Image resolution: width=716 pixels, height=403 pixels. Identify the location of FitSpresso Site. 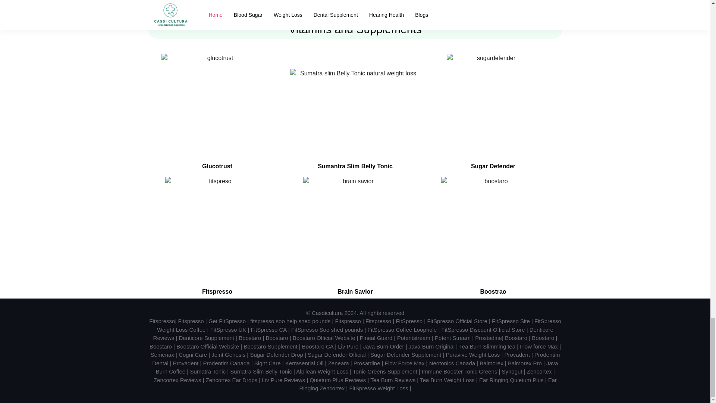
(511, 321).